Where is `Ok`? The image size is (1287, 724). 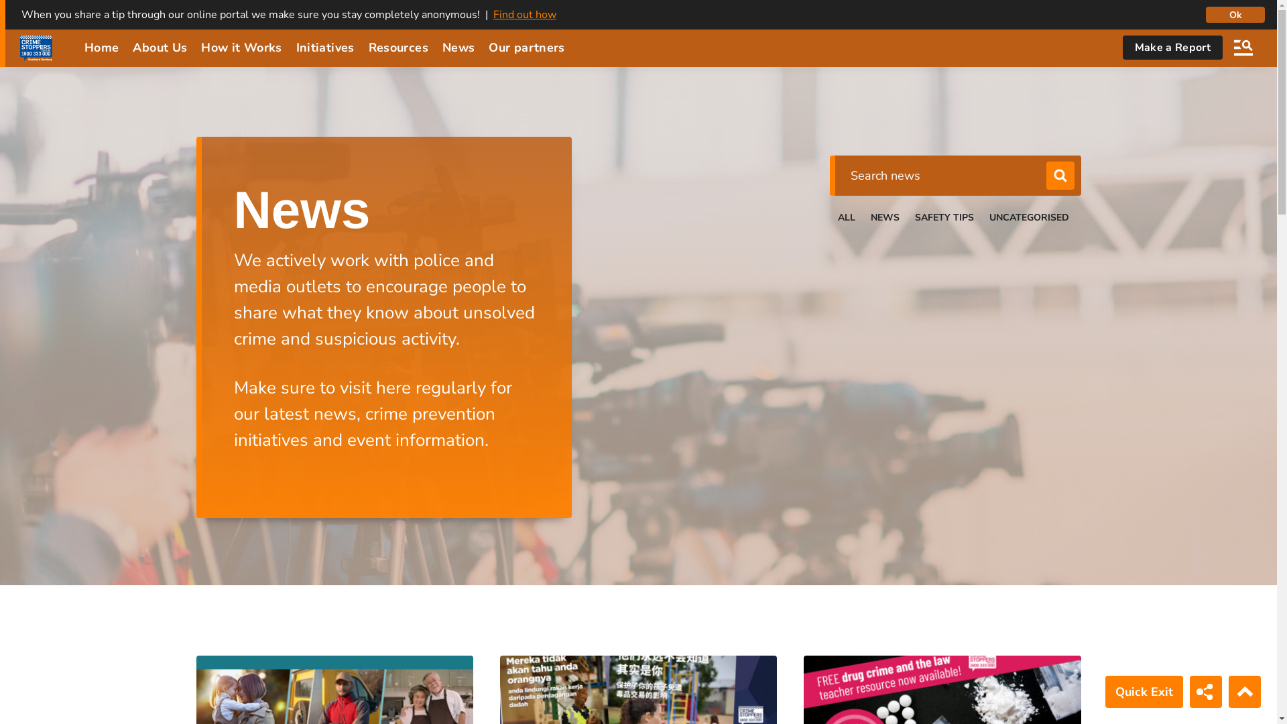
Ok is located at coordinates (1235, 15).